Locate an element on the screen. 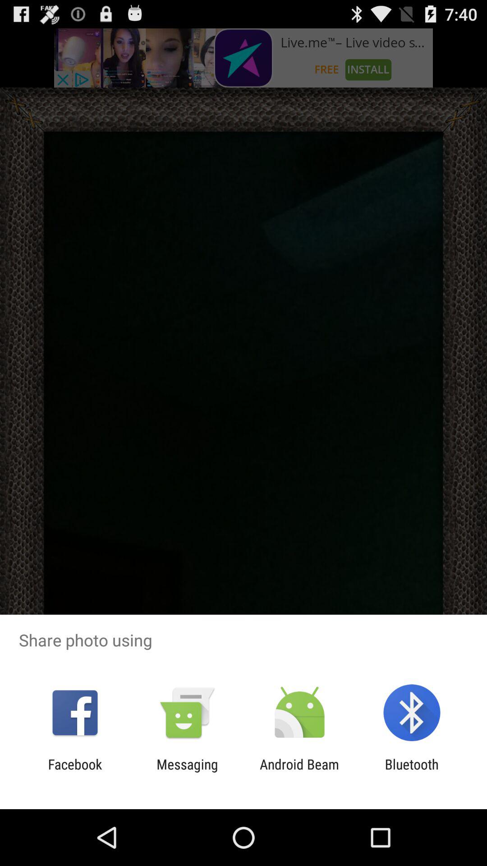 The height and width of the screenshot is (866, 487). swipe to bluetooth is located at coordinates (411, 772).